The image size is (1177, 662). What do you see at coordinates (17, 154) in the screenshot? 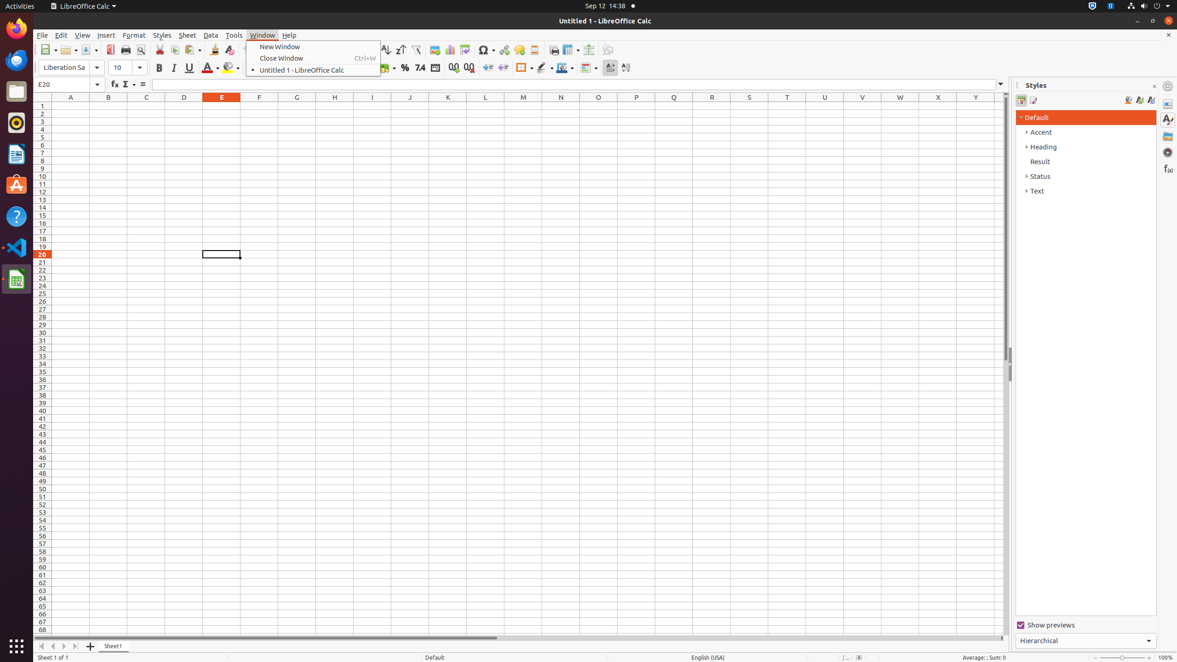
I see `LibreOffice Writer` at bounding box center [17, 154].